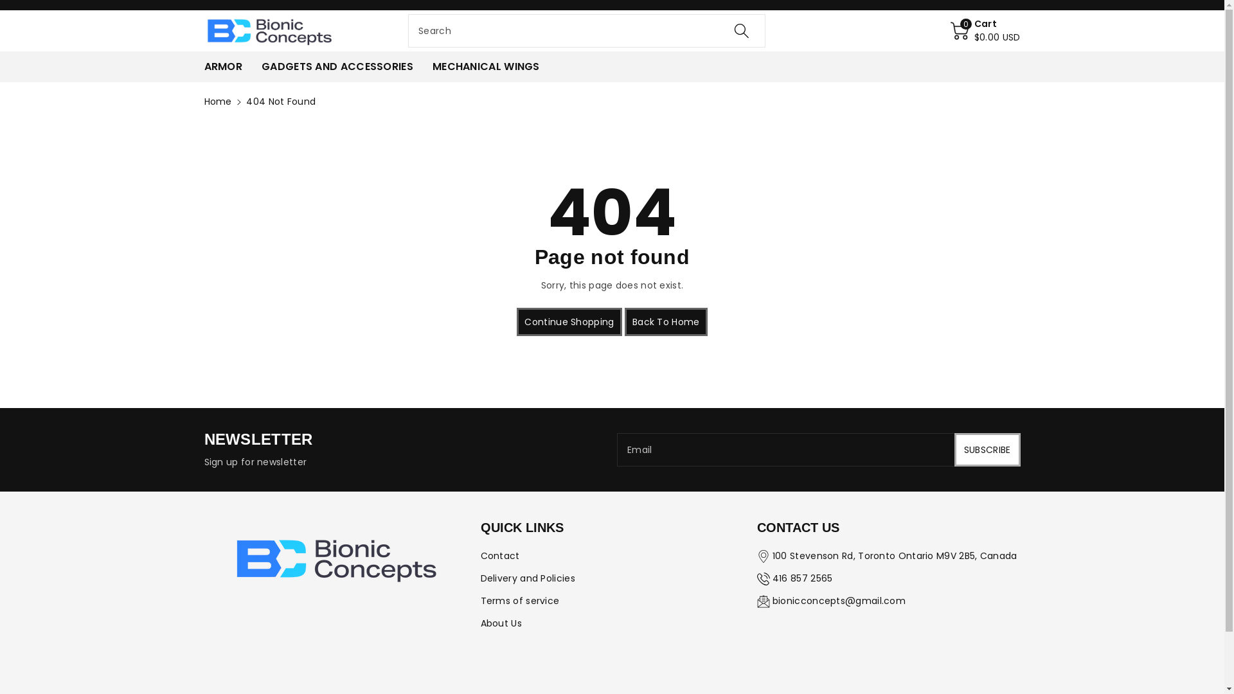 The height and width of the screenshot is (694, 1234). What do you see at coordinates (839, 601) in the screenshot?
I see `bionicconcepts@gmail.com` at bounding box center [839, 601].